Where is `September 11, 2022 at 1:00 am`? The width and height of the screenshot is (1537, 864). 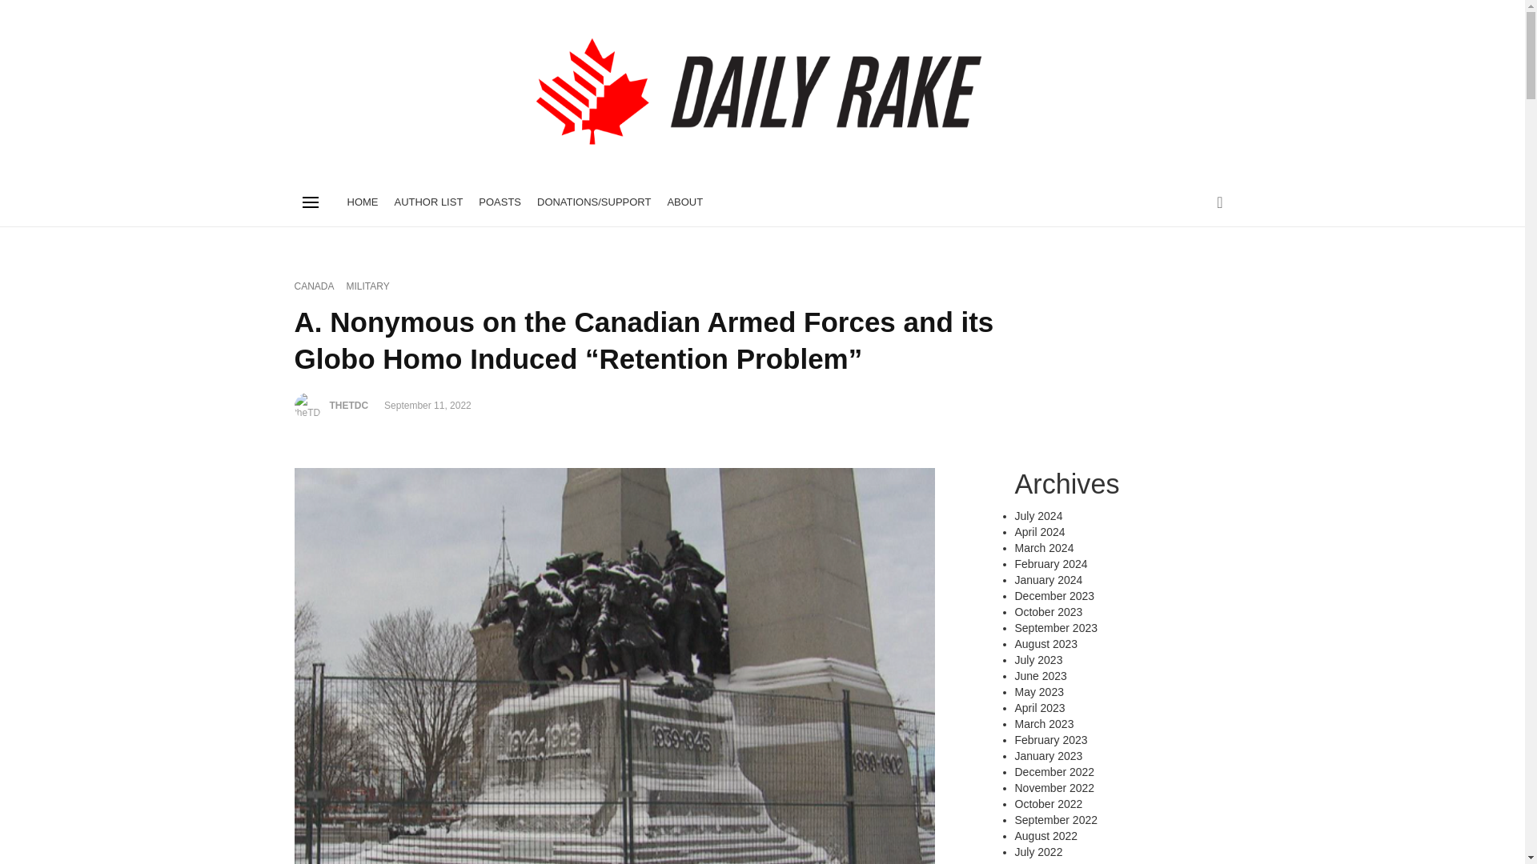 September 11, 2022 at 1:00 am is located at coordinates (427, 406).